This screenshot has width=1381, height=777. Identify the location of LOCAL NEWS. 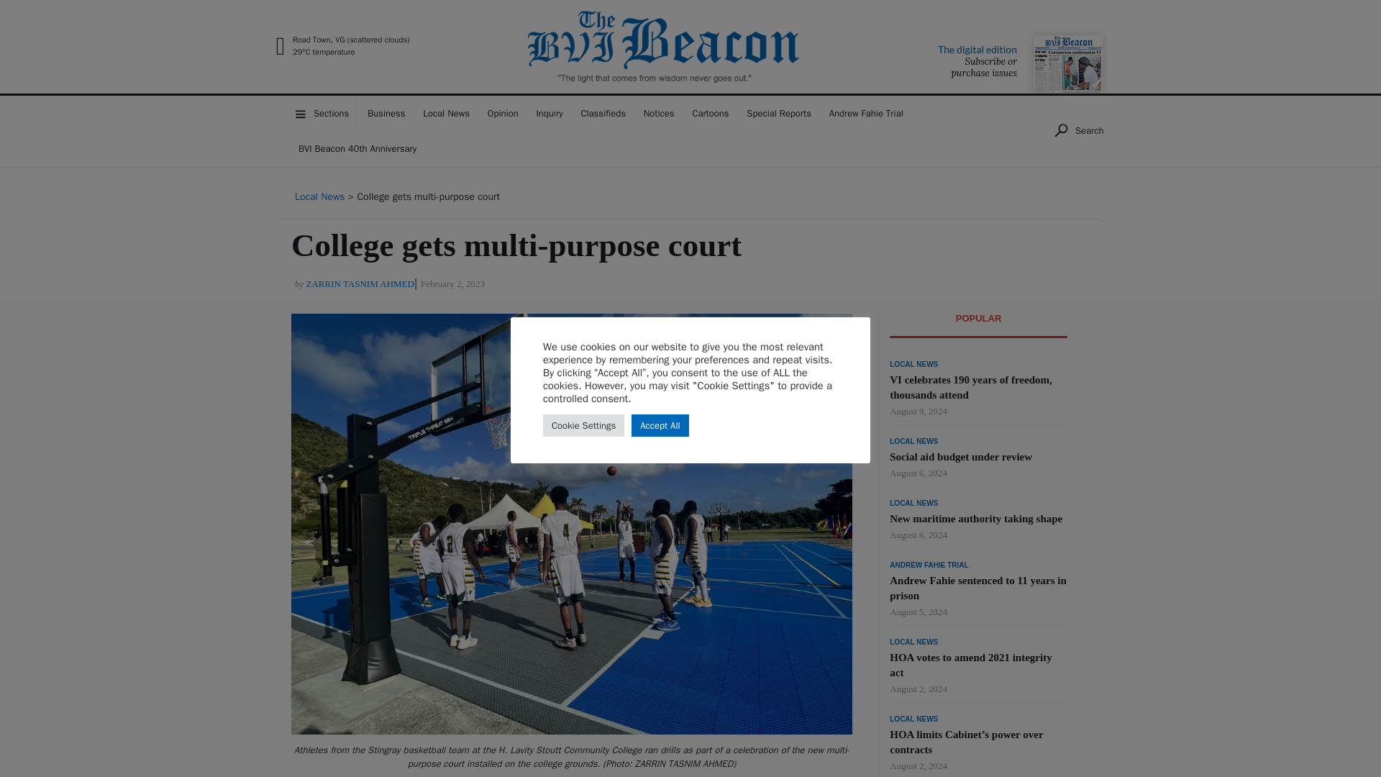
(913, 442).